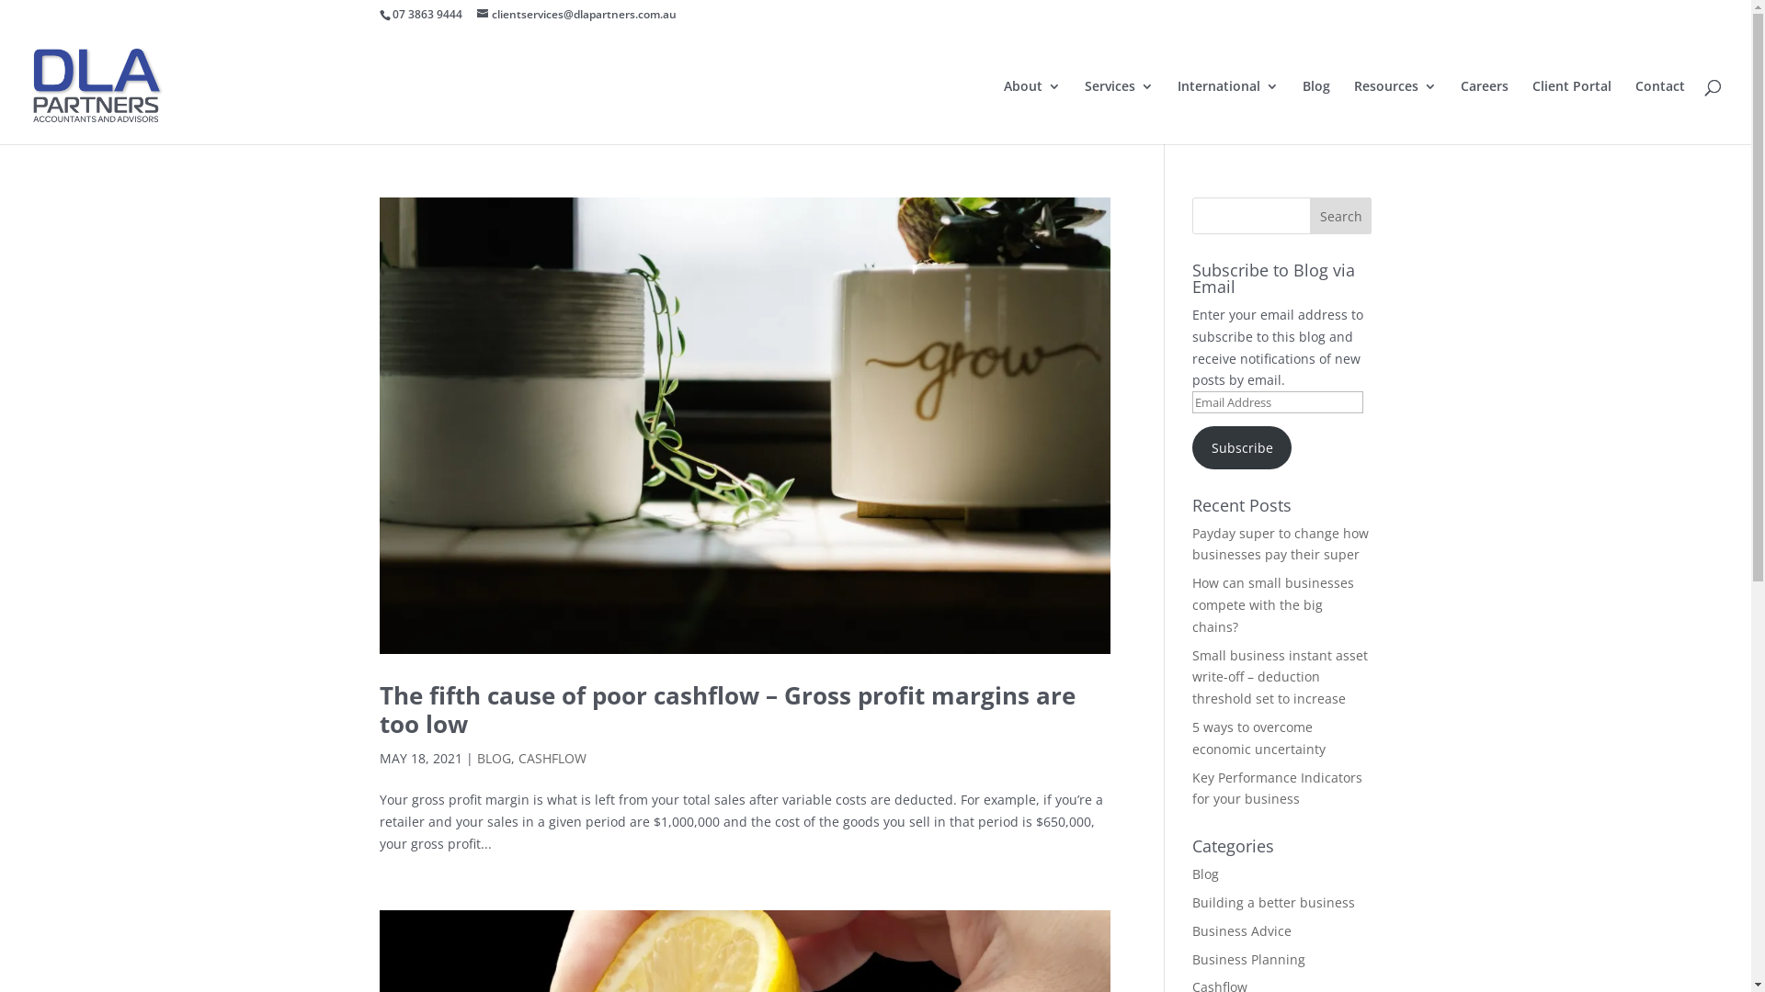  Describe the element at coordinates (1395, 112) in the screenshot. I see `Resources` at that location.